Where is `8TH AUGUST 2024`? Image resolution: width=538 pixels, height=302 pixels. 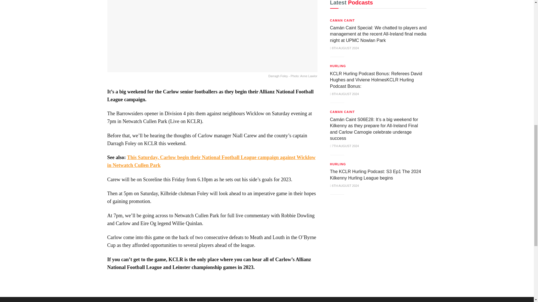 8TH AUGUST 2024 is located at coordinates (344, 94).